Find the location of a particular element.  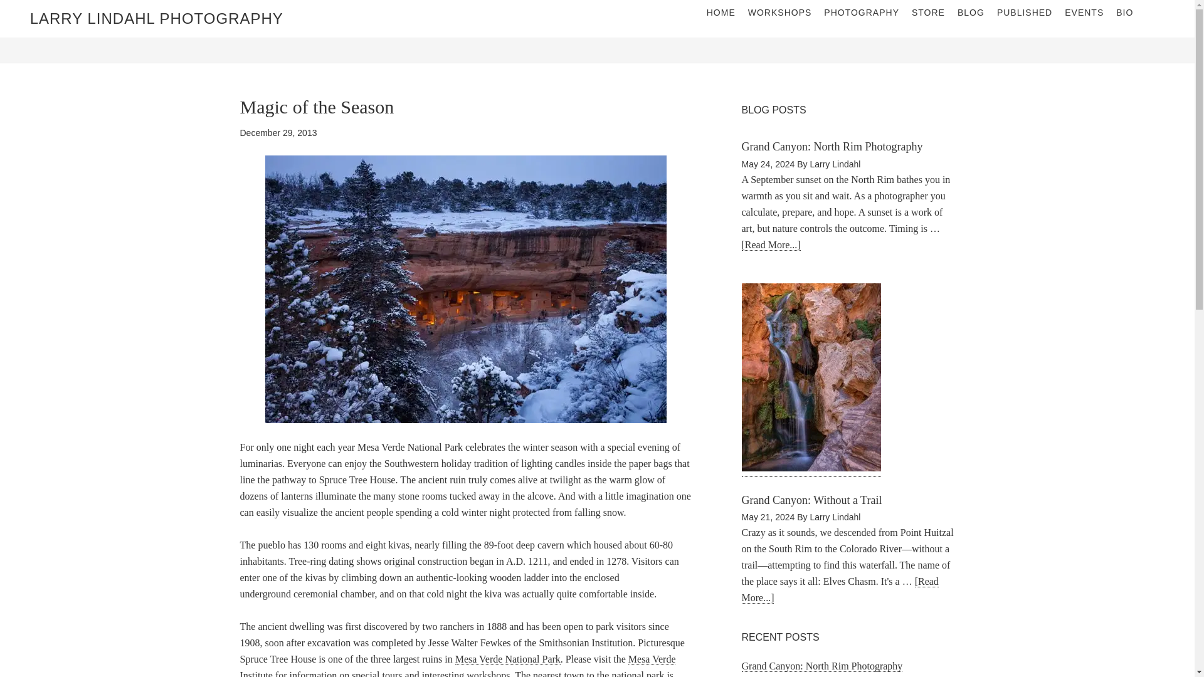

EVENTS is located at coordinates (1084, 13).